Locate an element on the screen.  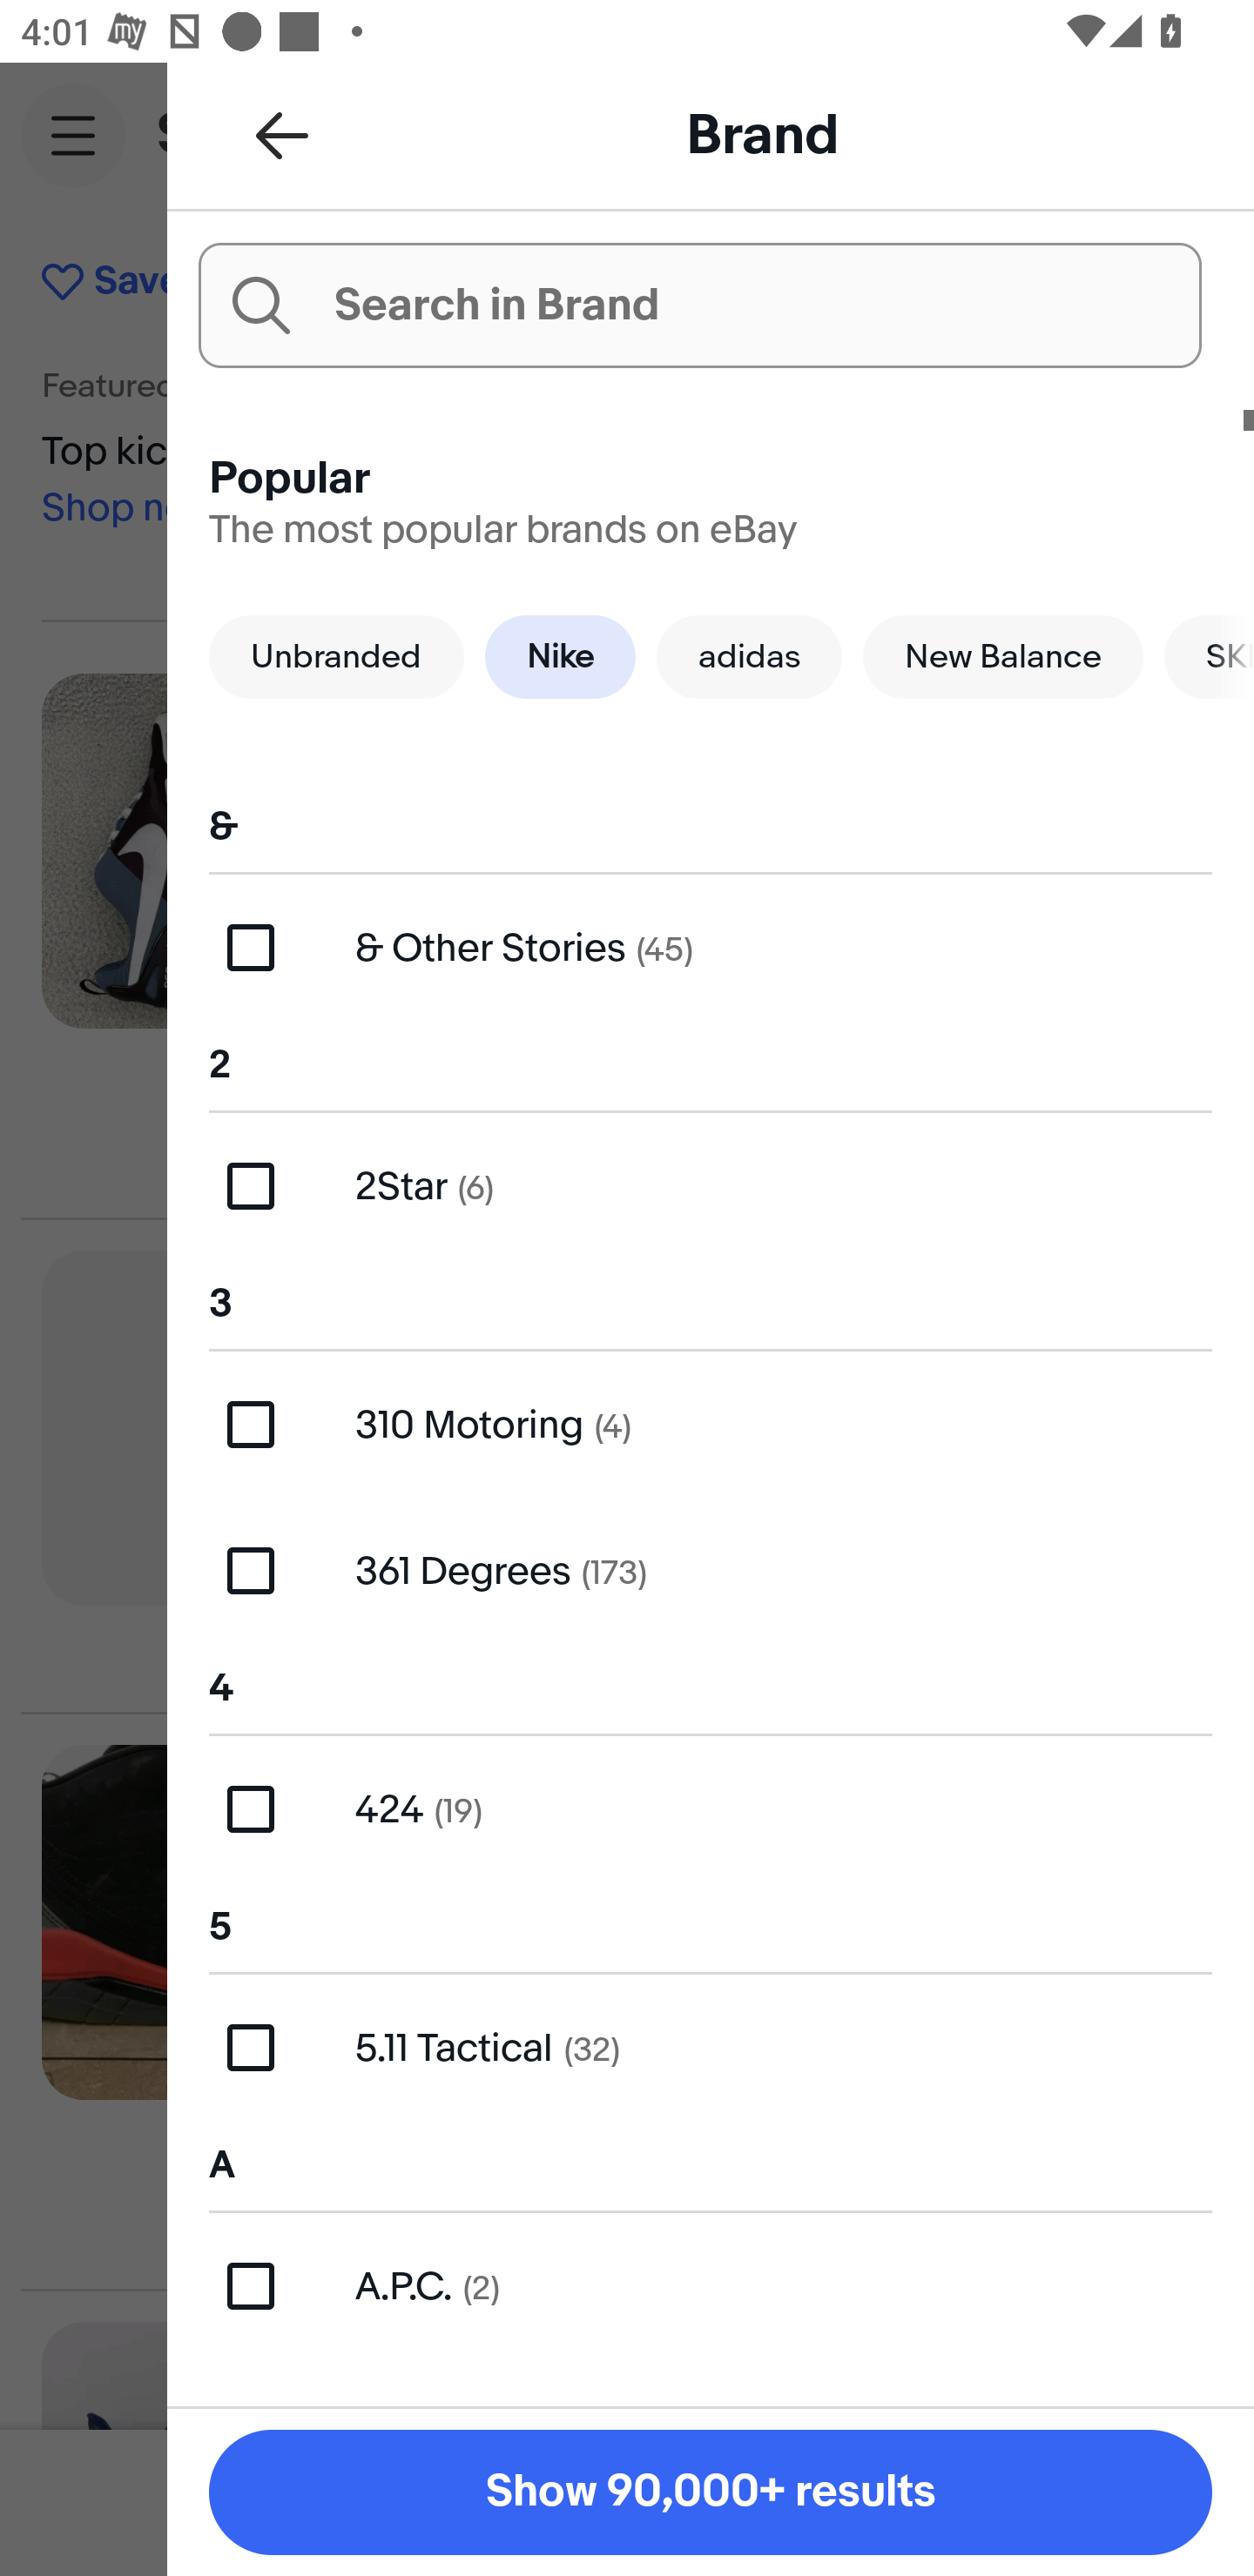
Unbranded is located at coordinates (336, 656).